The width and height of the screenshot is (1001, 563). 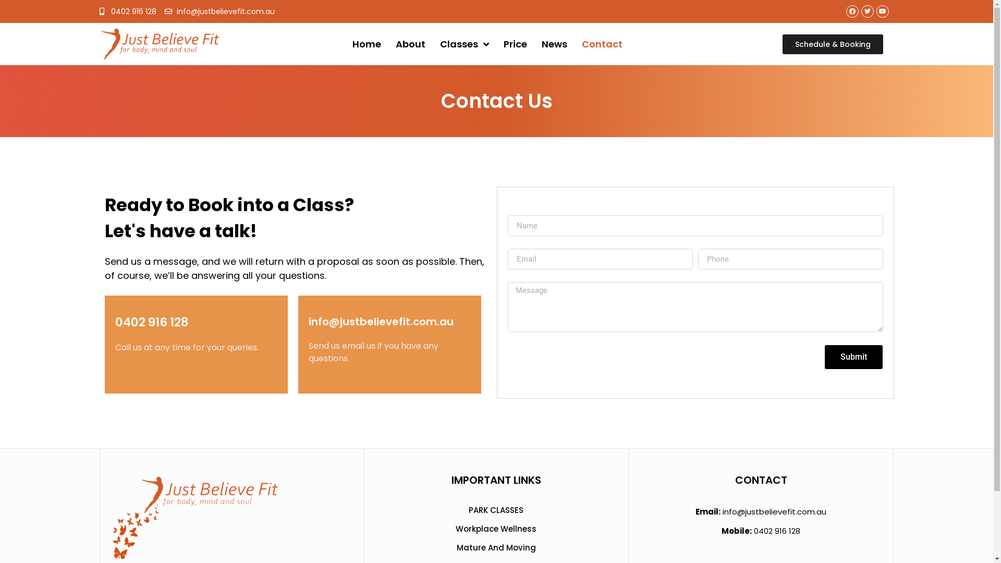 What do you see at coordinates (496, 529) in the screenshot?
I see `Workplace Wellness` at bounding box center [496, 529].